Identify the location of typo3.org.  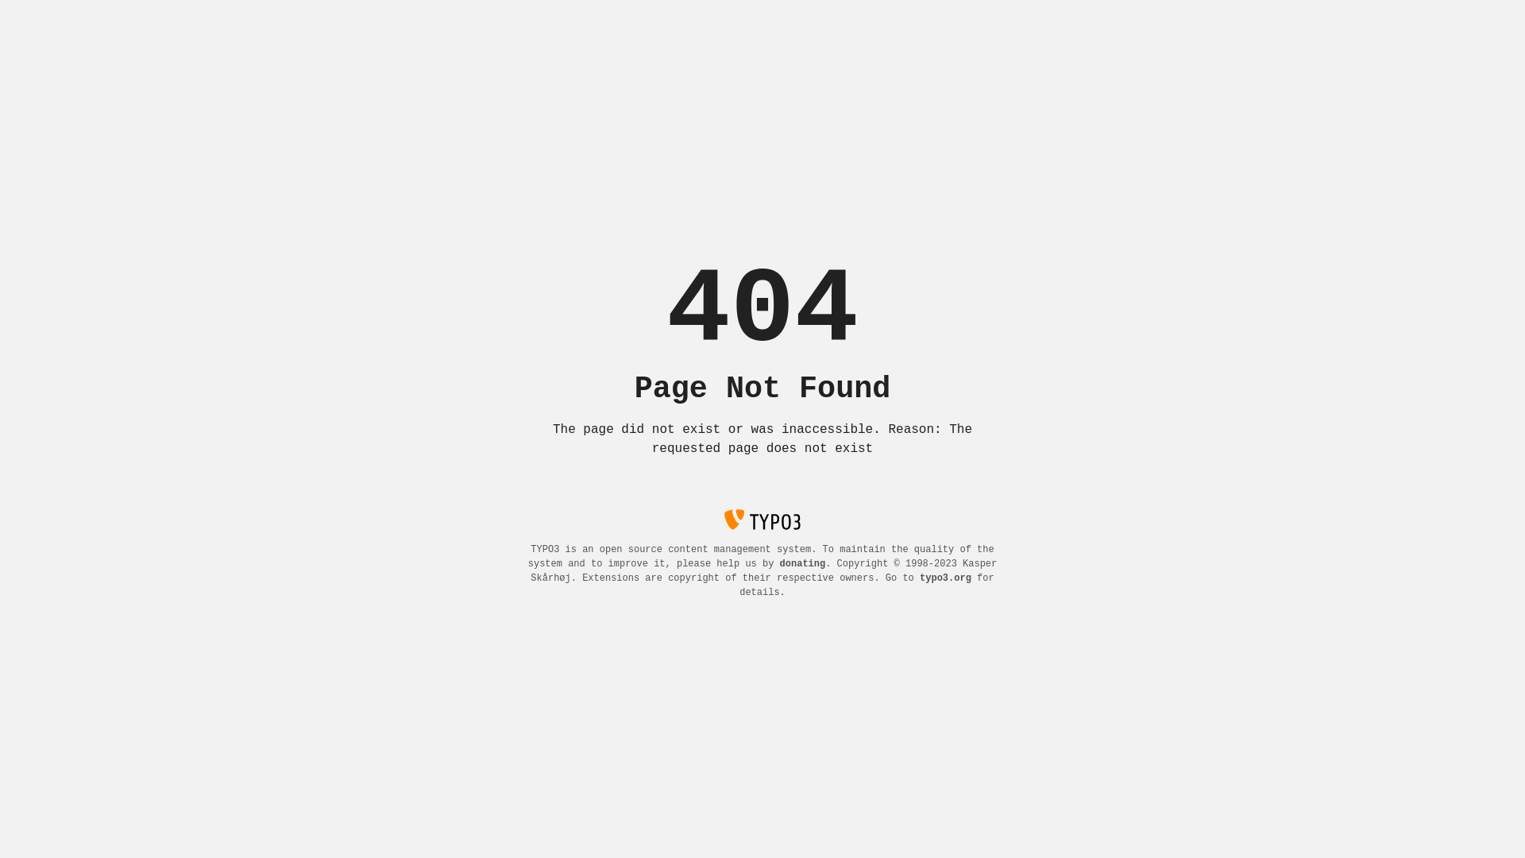
(945, 578).